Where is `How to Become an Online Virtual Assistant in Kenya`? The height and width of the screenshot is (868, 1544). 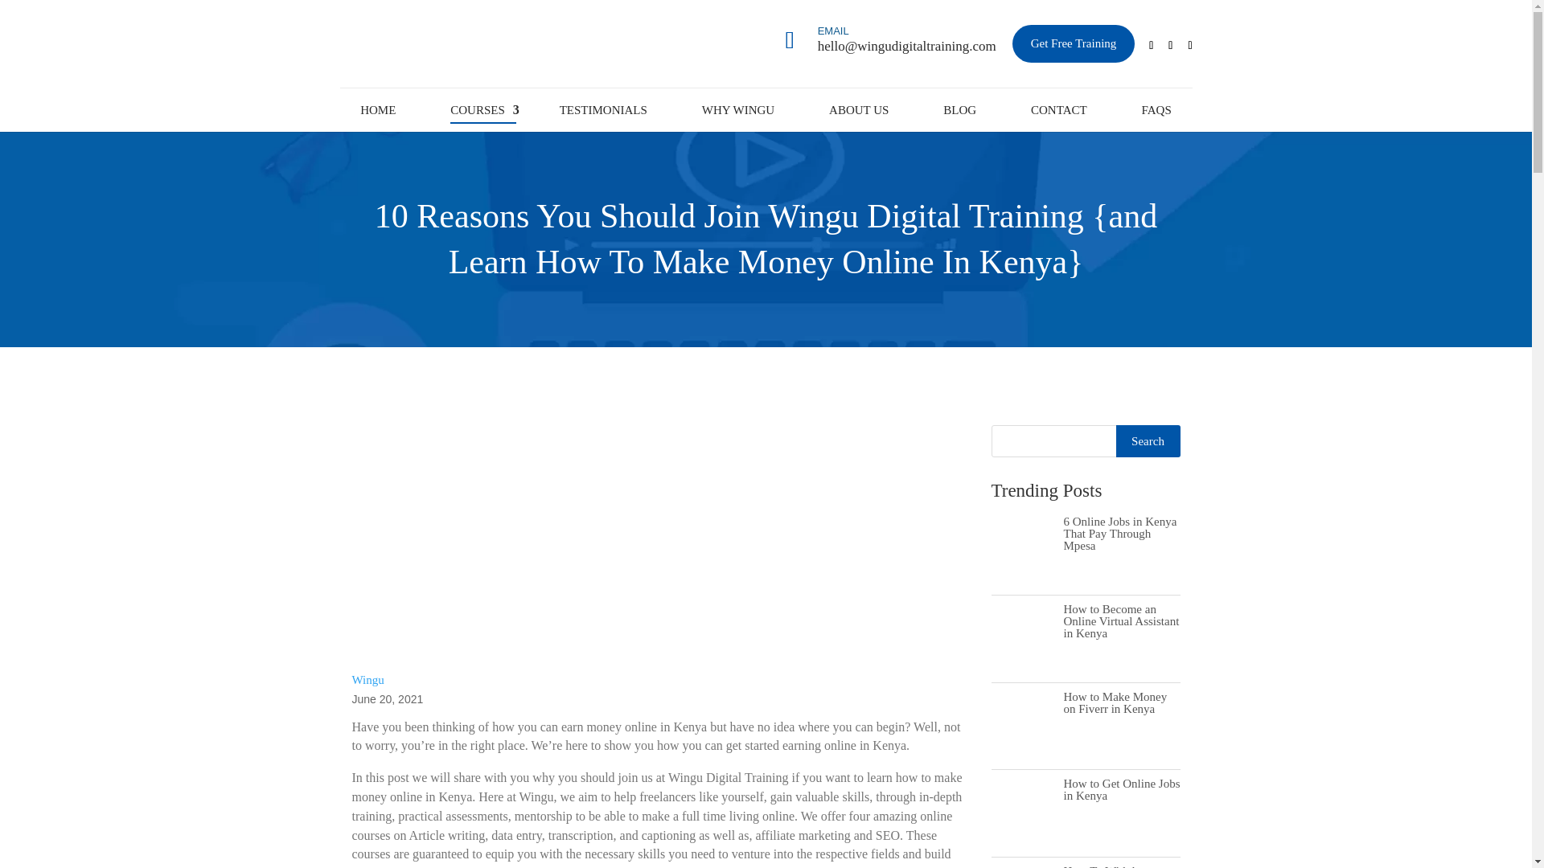 How to Become an Online Virtual Assistant in Kenya is located at coordinates (1121, 620).